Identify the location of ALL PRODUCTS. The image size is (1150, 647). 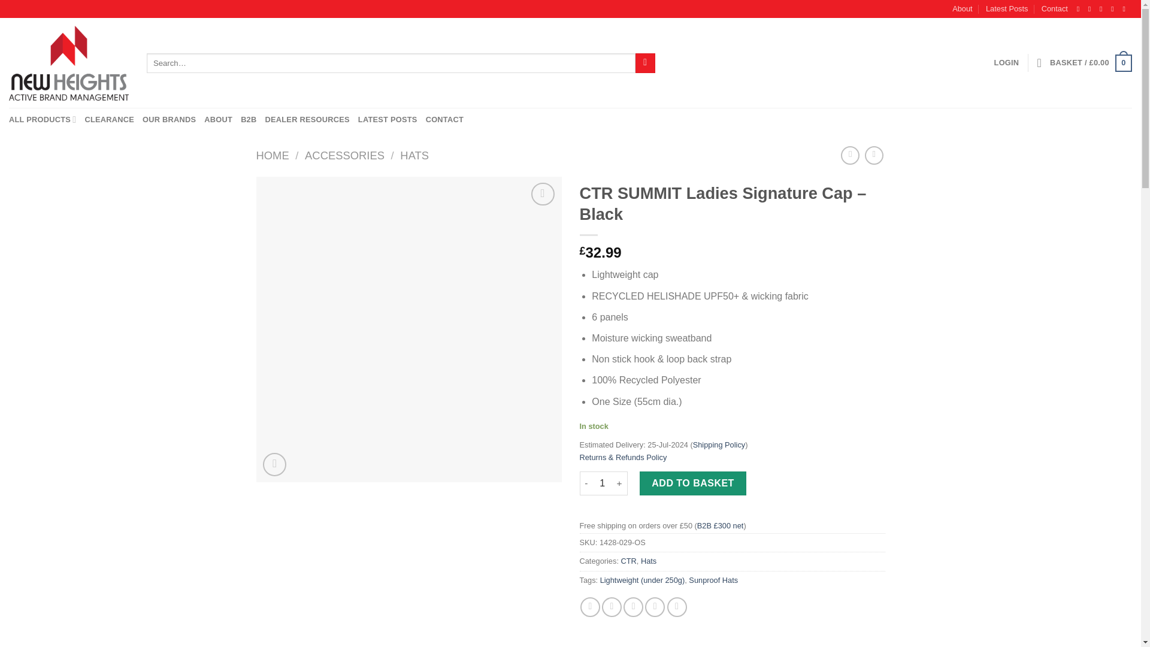
(42, 120).